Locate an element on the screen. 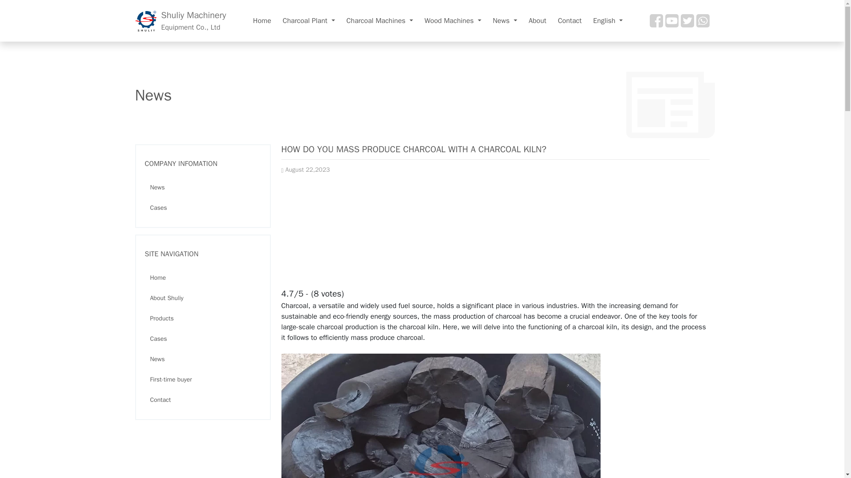  Wood Machines is located at coordinates (379, 20).